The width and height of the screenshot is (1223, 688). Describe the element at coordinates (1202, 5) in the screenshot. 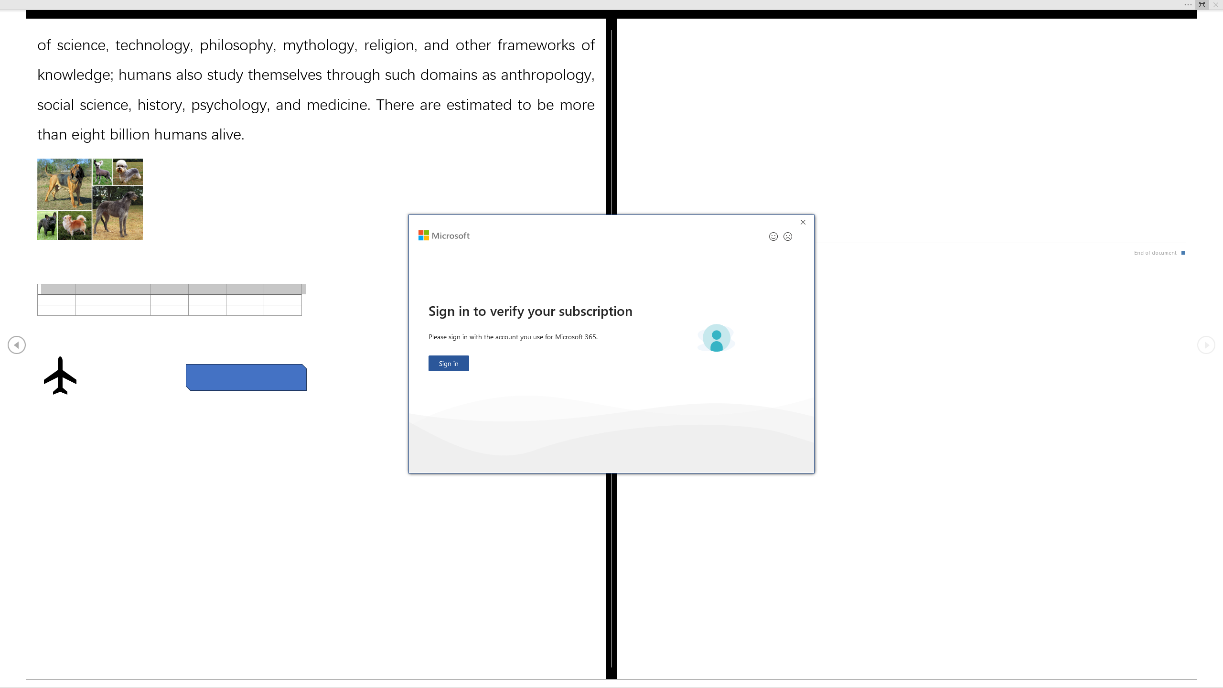

I see `Always Show Reading Toolbar` at that location.